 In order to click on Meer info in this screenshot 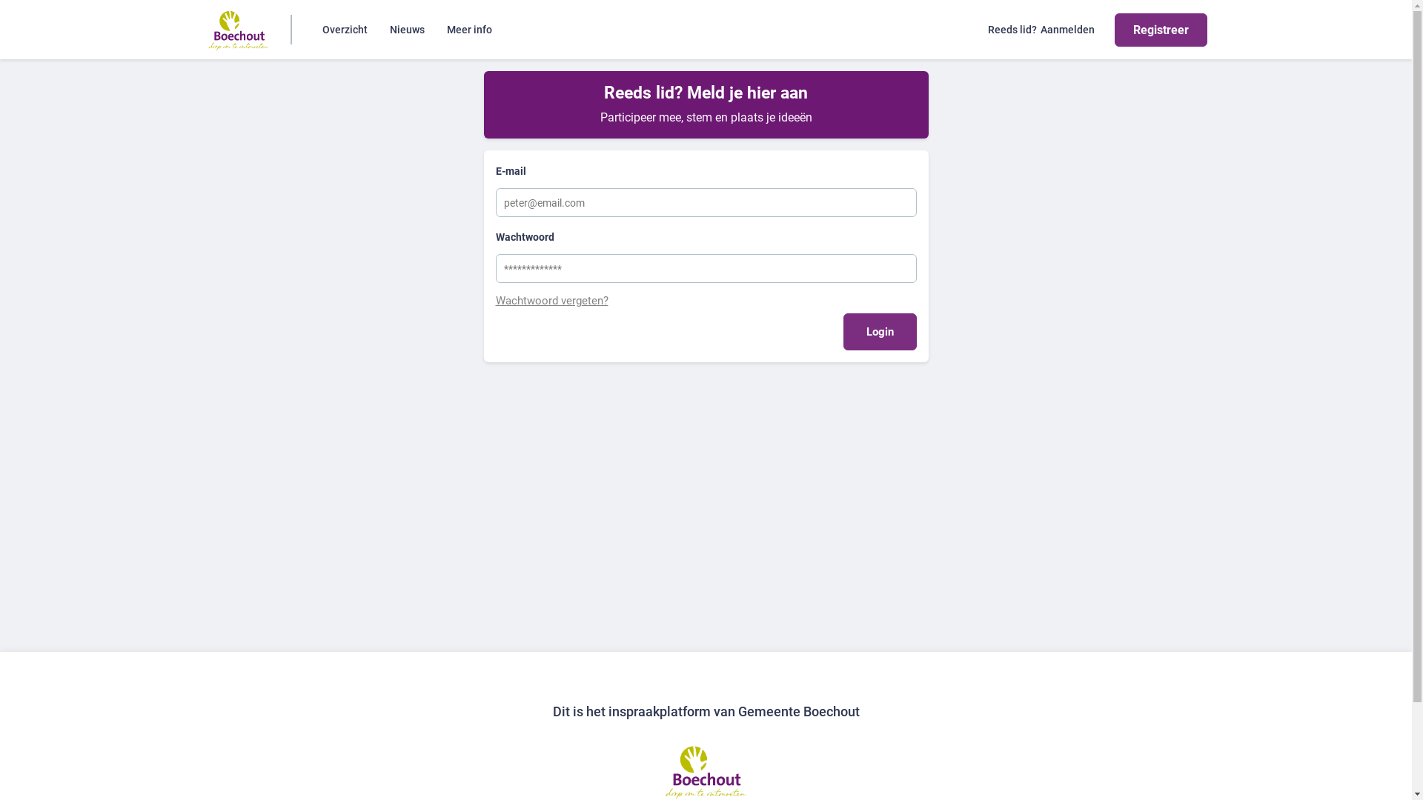, I will do `click(470, 30)`.